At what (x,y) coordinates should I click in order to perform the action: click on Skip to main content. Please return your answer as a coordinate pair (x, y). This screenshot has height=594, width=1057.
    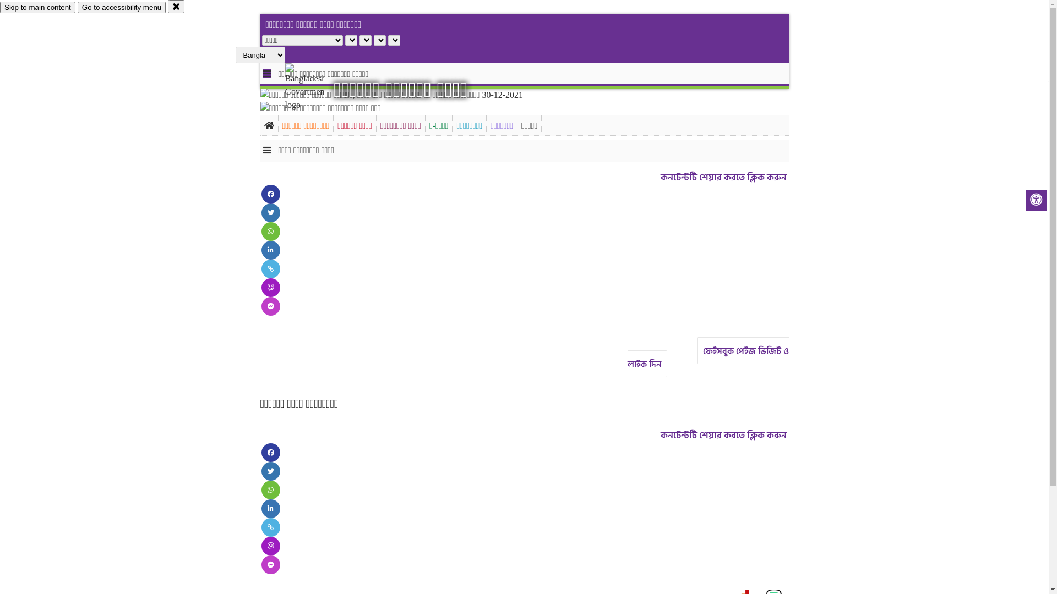
    Looking at the image, I should click on (37, 8).